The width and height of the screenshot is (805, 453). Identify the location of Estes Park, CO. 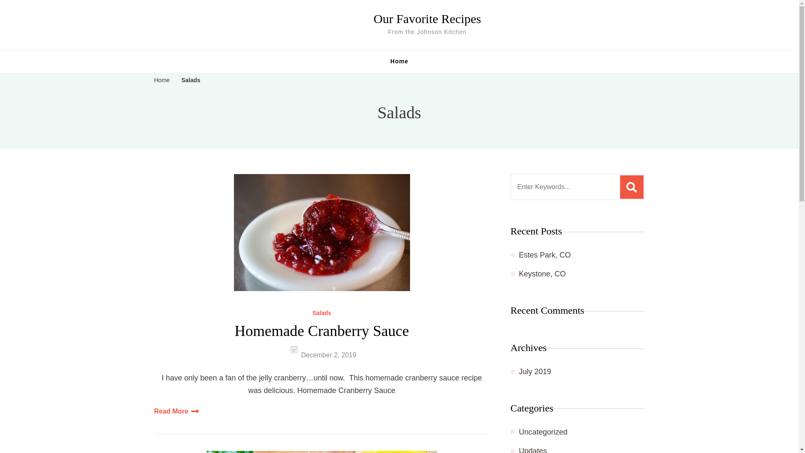
(545, 255).